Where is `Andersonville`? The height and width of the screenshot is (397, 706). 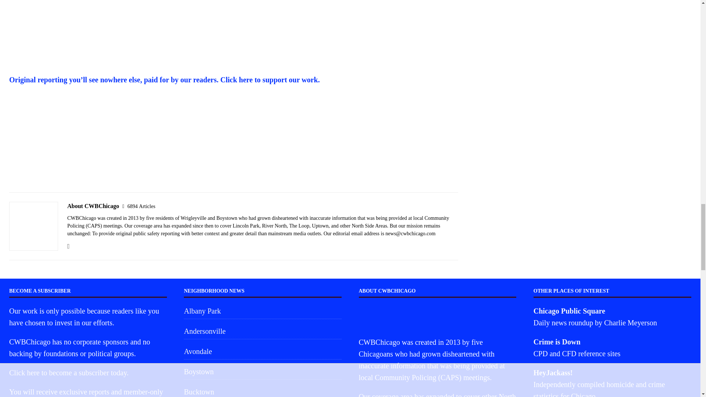
Andersonville is located at coordinates (263, 331).